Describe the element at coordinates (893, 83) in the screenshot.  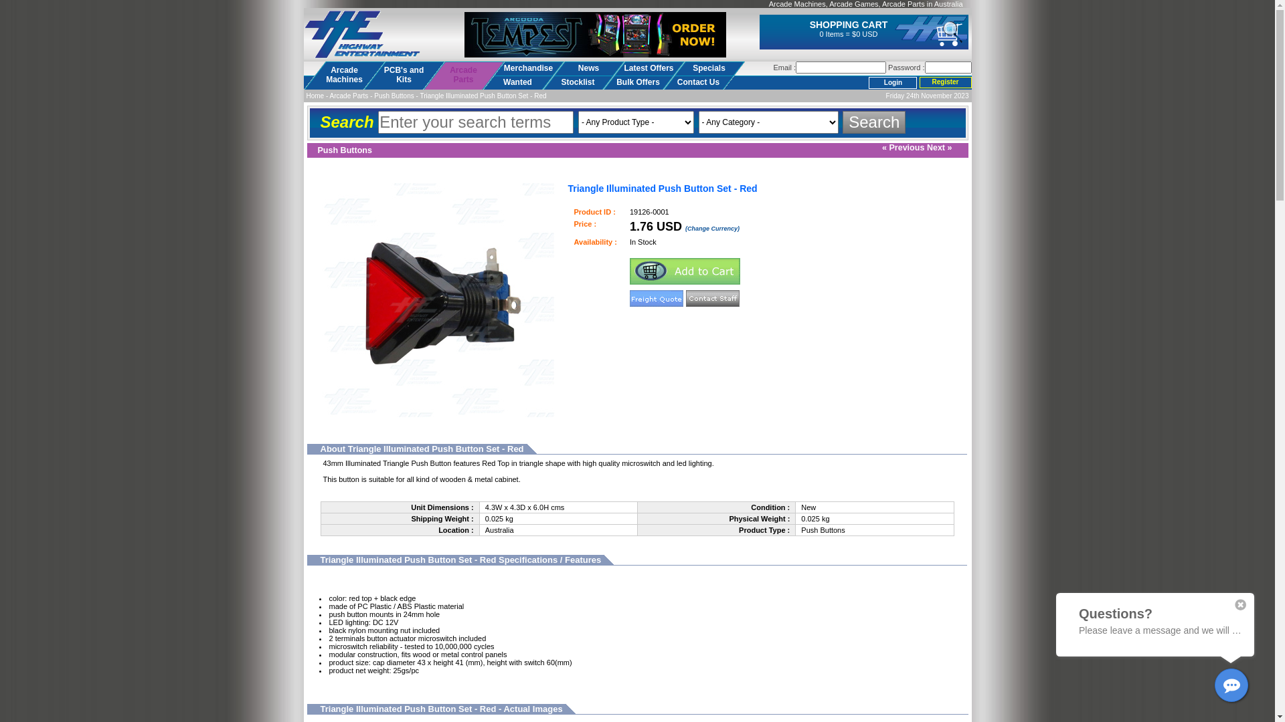
I see `Login` at that location.